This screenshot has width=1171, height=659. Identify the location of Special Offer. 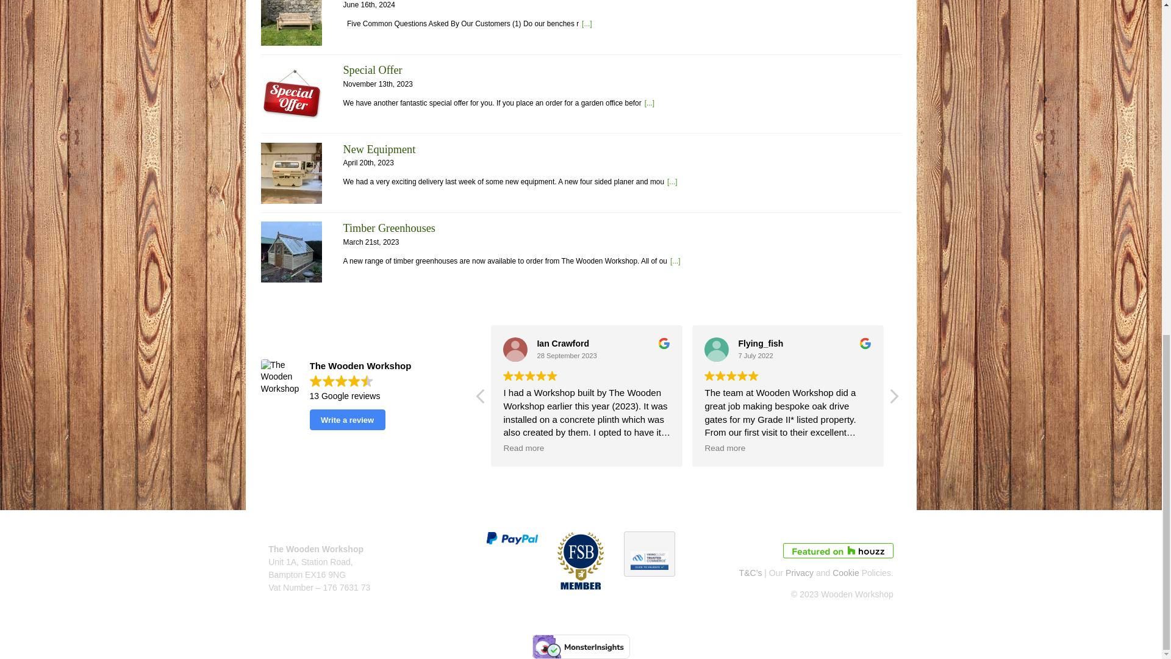
(650, 103).